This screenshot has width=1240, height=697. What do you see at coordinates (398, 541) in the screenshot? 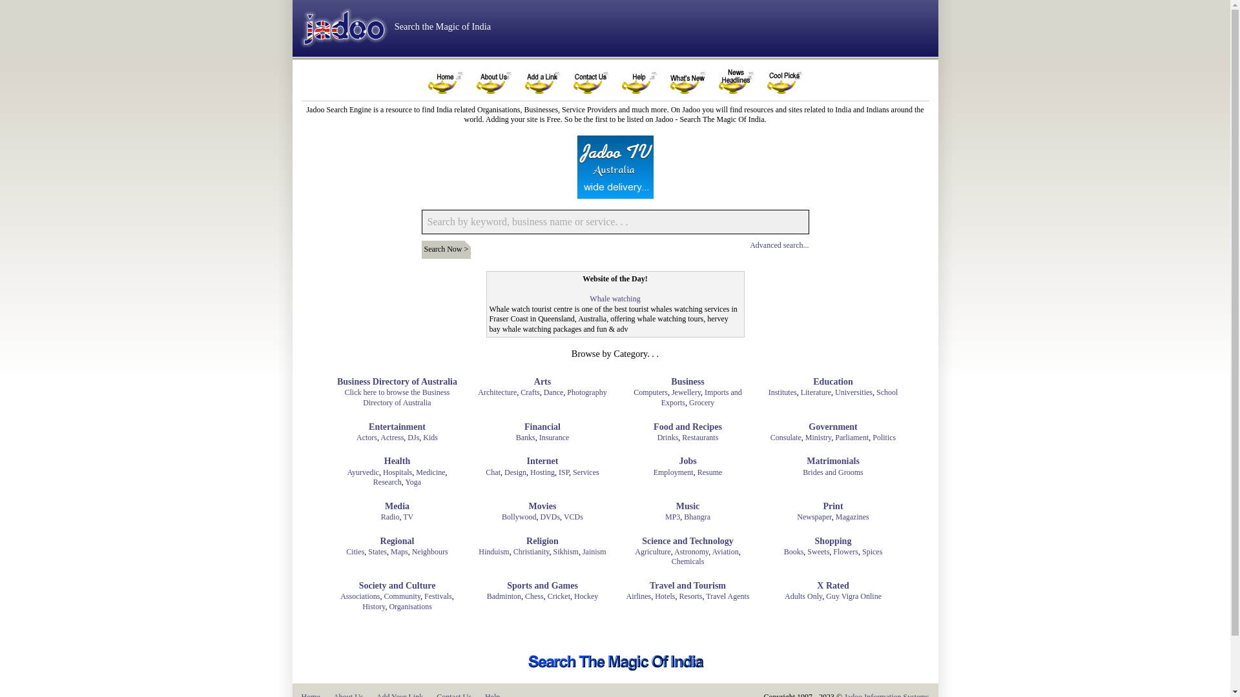
I see `Regional` at bounding box center [398, 541].